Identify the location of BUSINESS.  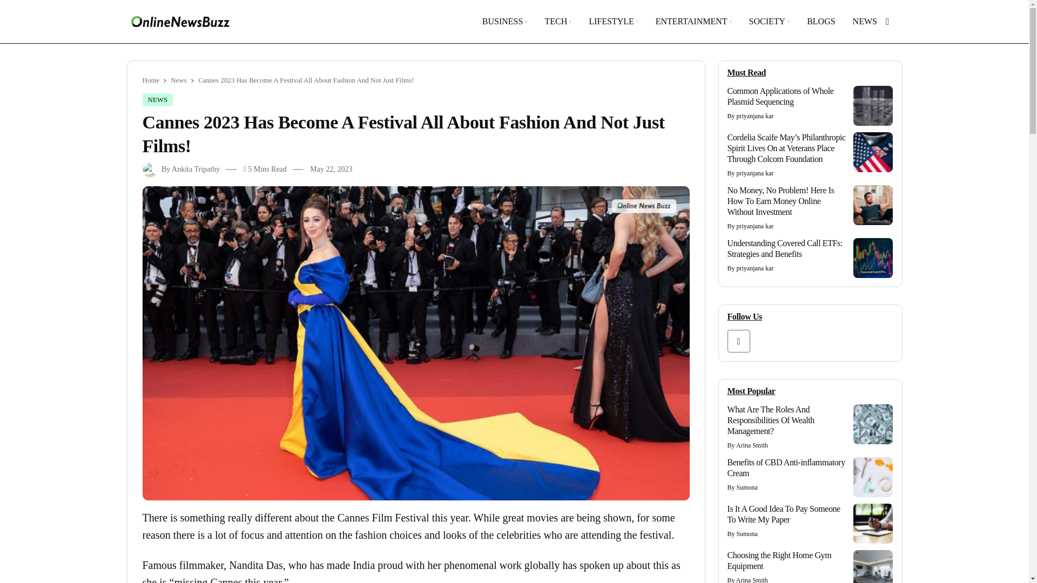
(502, 22).